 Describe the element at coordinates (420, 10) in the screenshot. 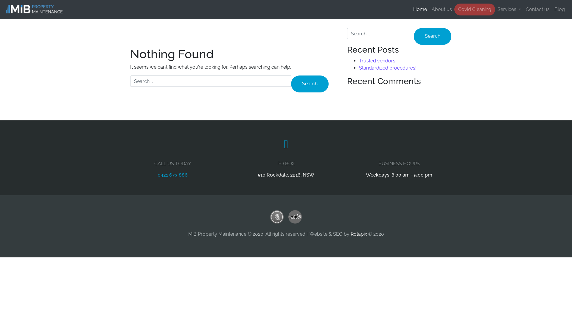

I see `Home
(current)` at that location.